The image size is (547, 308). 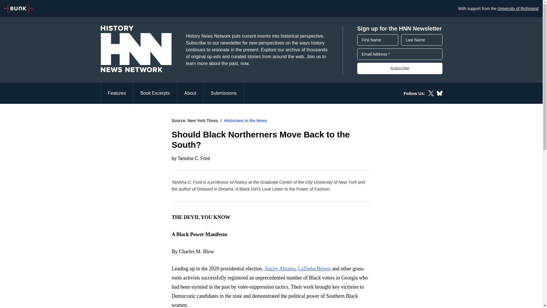 What do you see at coordinates (315, 269) in the screenshot?
I see `LaTosha Brown` at bounding box center [315, 269].